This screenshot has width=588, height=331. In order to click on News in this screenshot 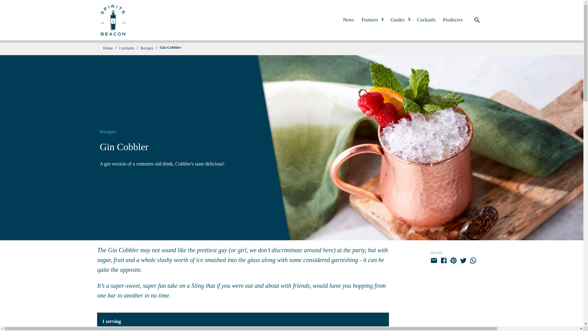, I will do `click(348, 20)`.